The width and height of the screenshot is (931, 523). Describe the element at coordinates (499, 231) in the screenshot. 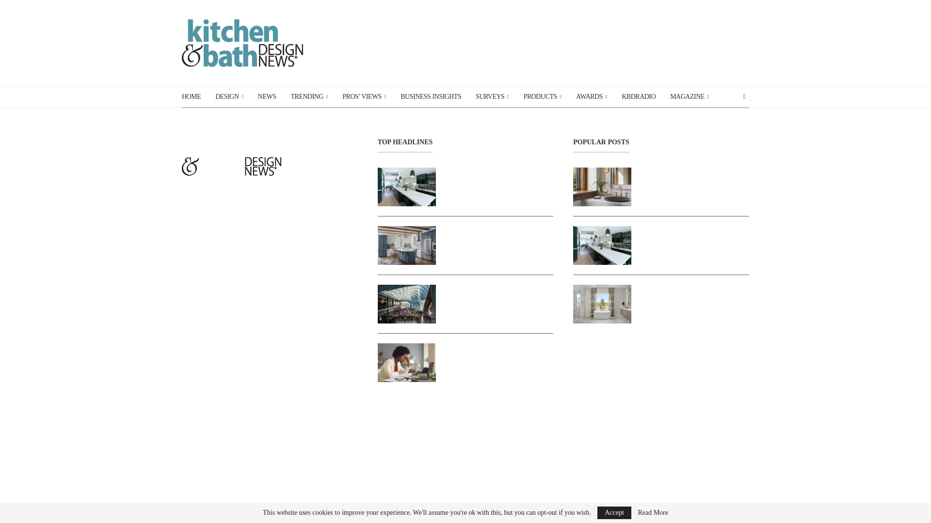

I see `Sleek Storage` at that location.